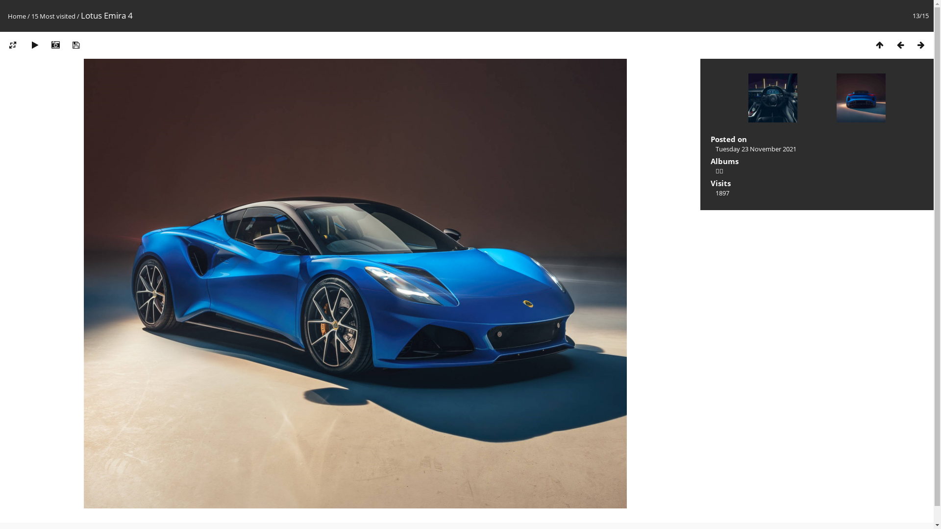 Image resolution: width=941 pixels, height=529 pixels. I want to click on Previous : Lotus Emira 9, so click(773, 99).